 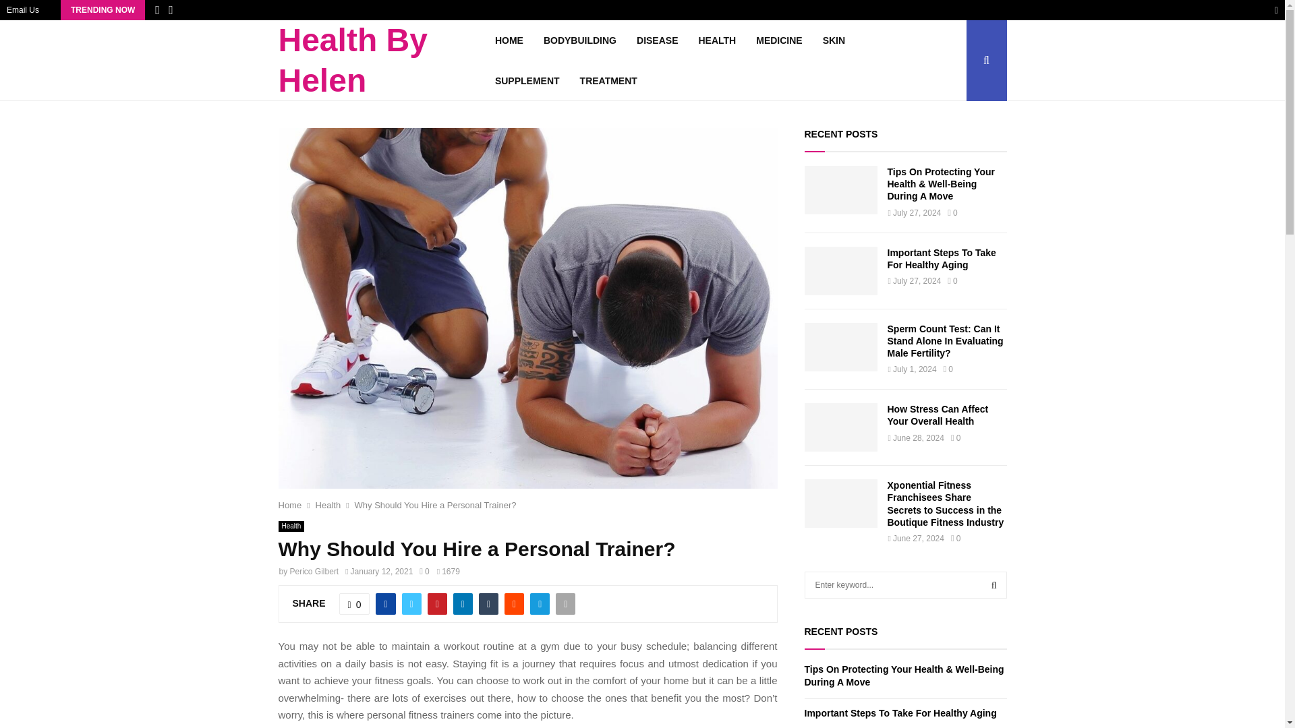 I want to click on MEDICINE, so click(x=778, y=40).